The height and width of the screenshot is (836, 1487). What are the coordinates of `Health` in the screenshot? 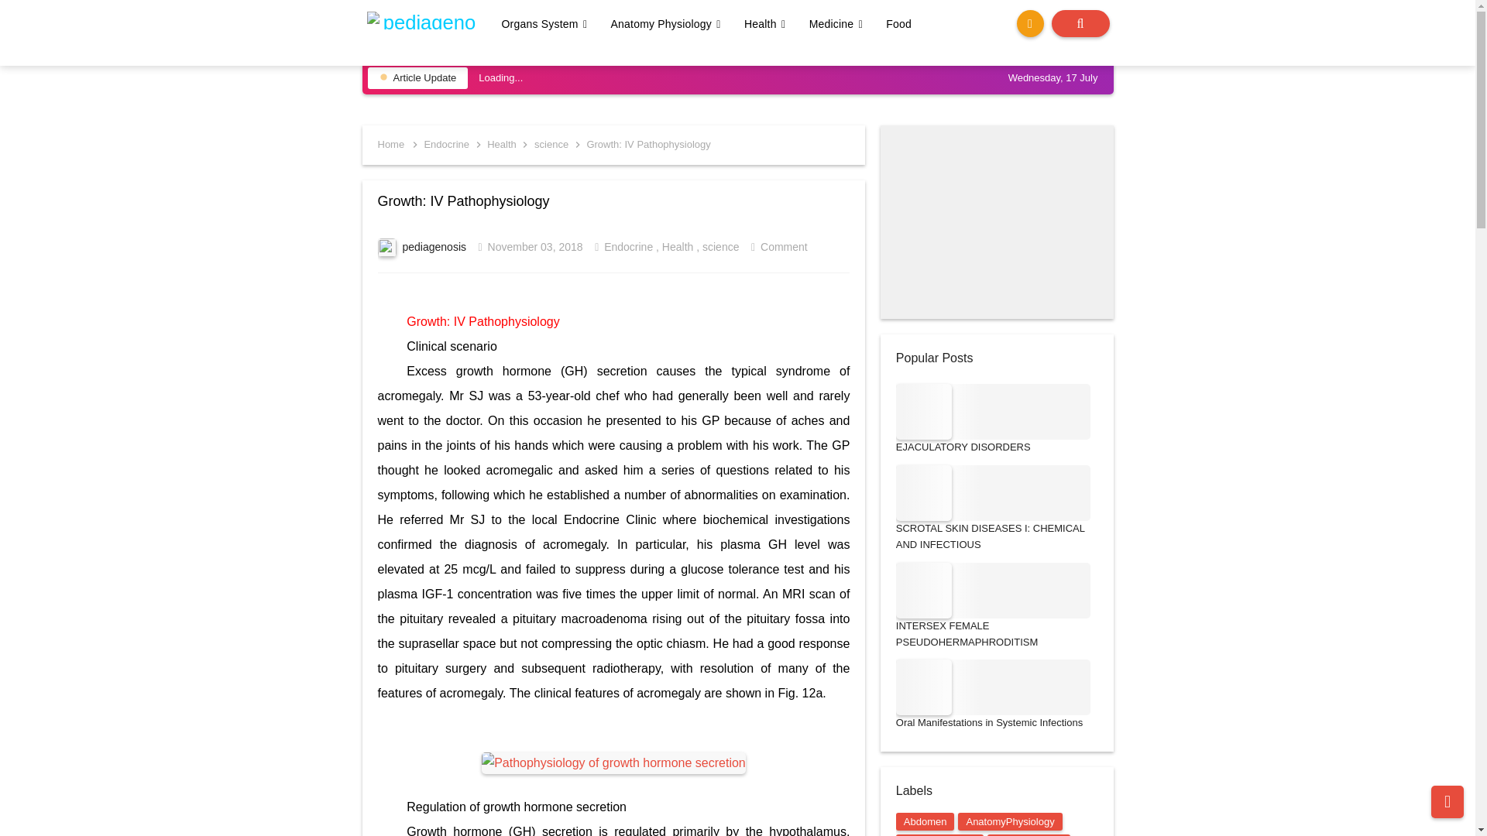 It's located at (767, 24).